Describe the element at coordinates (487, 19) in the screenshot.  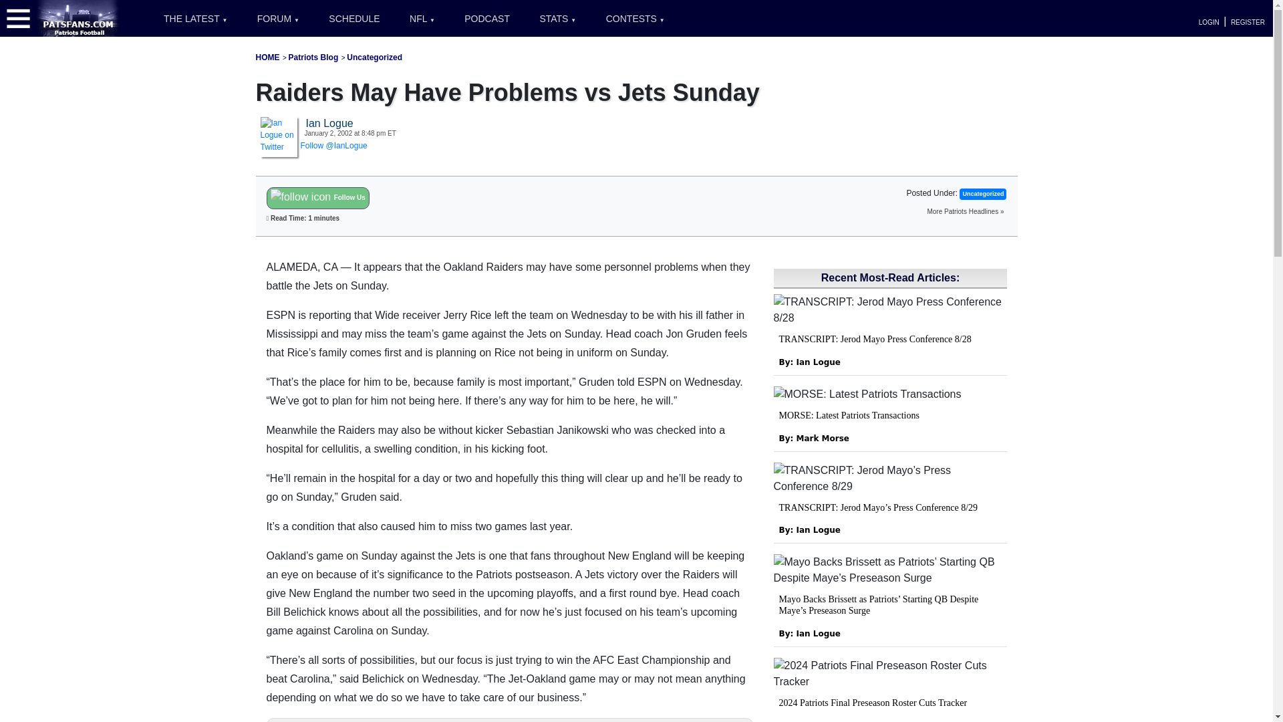
I see `PODCAST` at that location.